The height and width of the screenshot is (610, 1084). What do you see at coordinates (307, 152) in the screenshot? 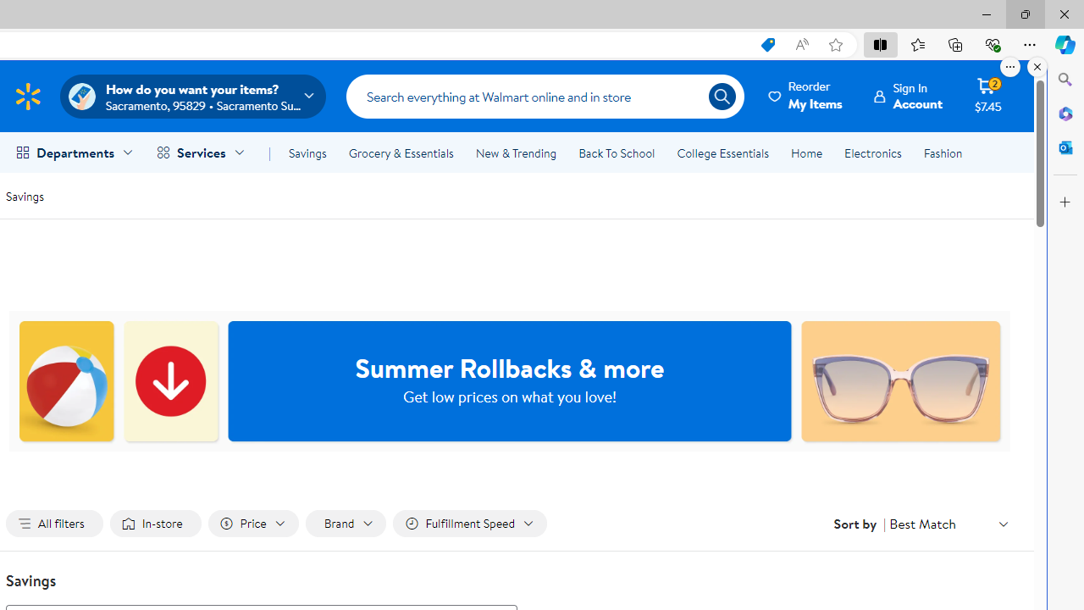
I see `Savings` at bounding box center [307, 152].